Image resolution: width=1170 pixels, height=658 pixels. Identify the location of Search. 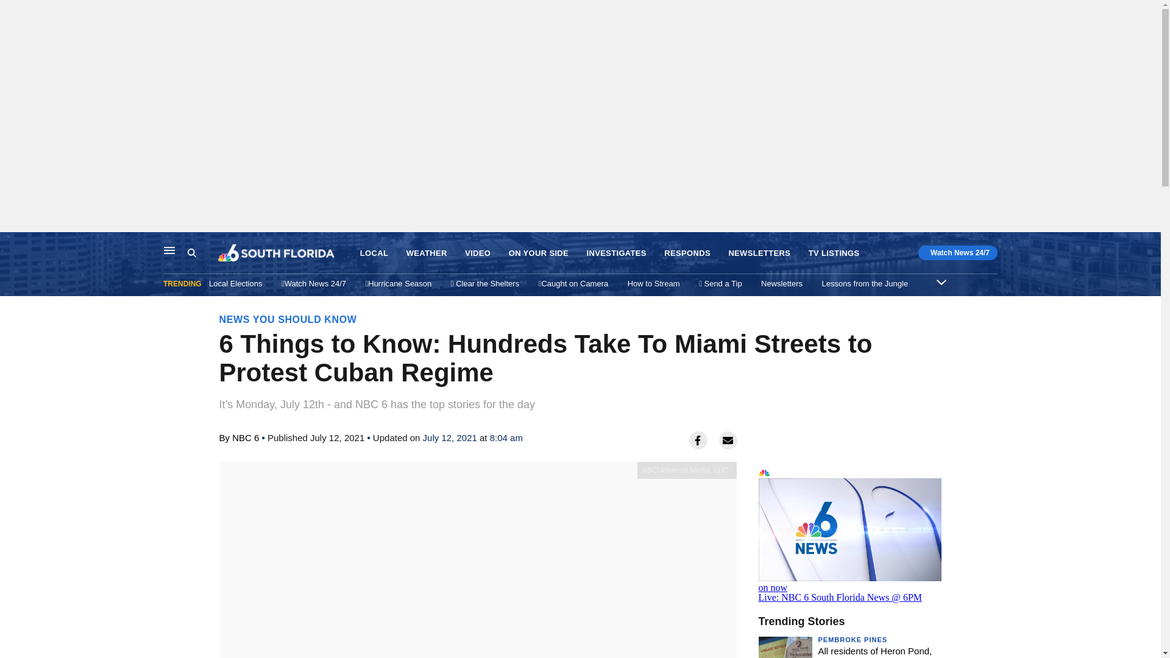
(191, 253).